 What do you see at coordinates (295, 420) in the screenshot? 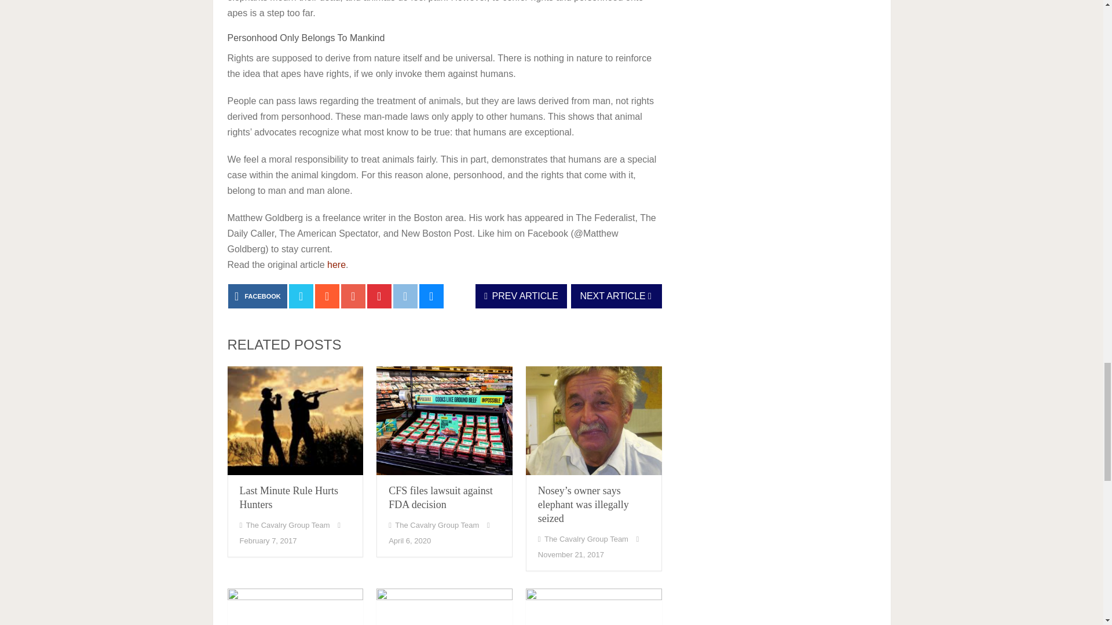
I see `Last Minute Rule Hurts Hunters` at bounding box center [295, 420].